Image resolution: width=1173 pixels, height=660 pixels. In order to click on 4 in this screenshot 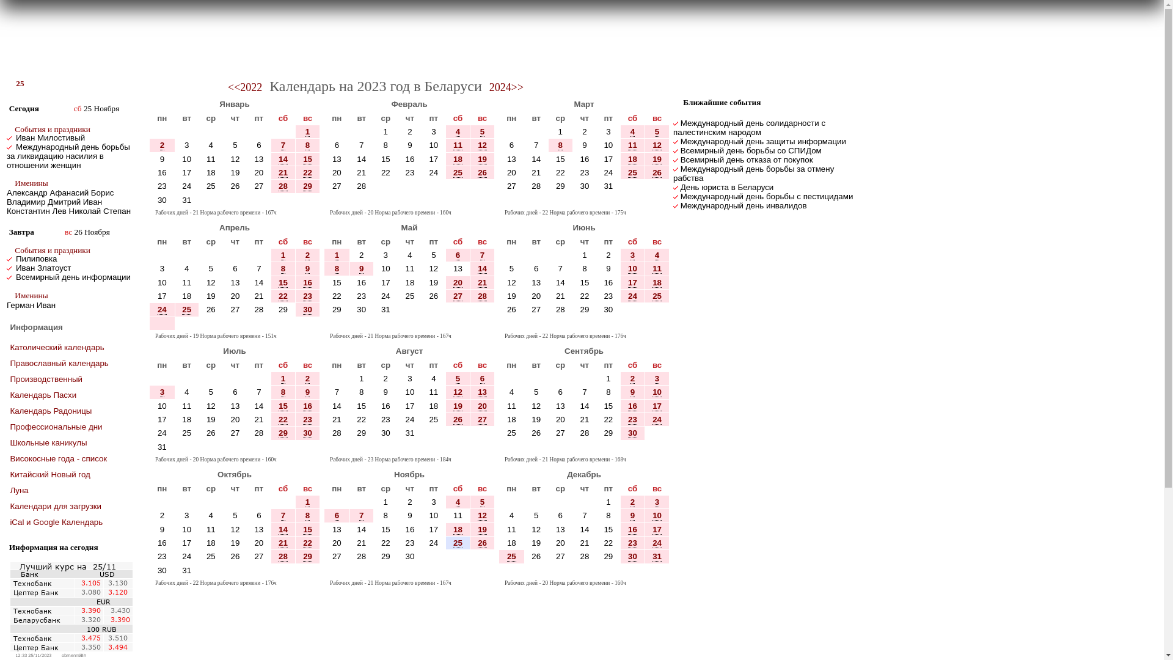, I will do `click(410, 255)`.